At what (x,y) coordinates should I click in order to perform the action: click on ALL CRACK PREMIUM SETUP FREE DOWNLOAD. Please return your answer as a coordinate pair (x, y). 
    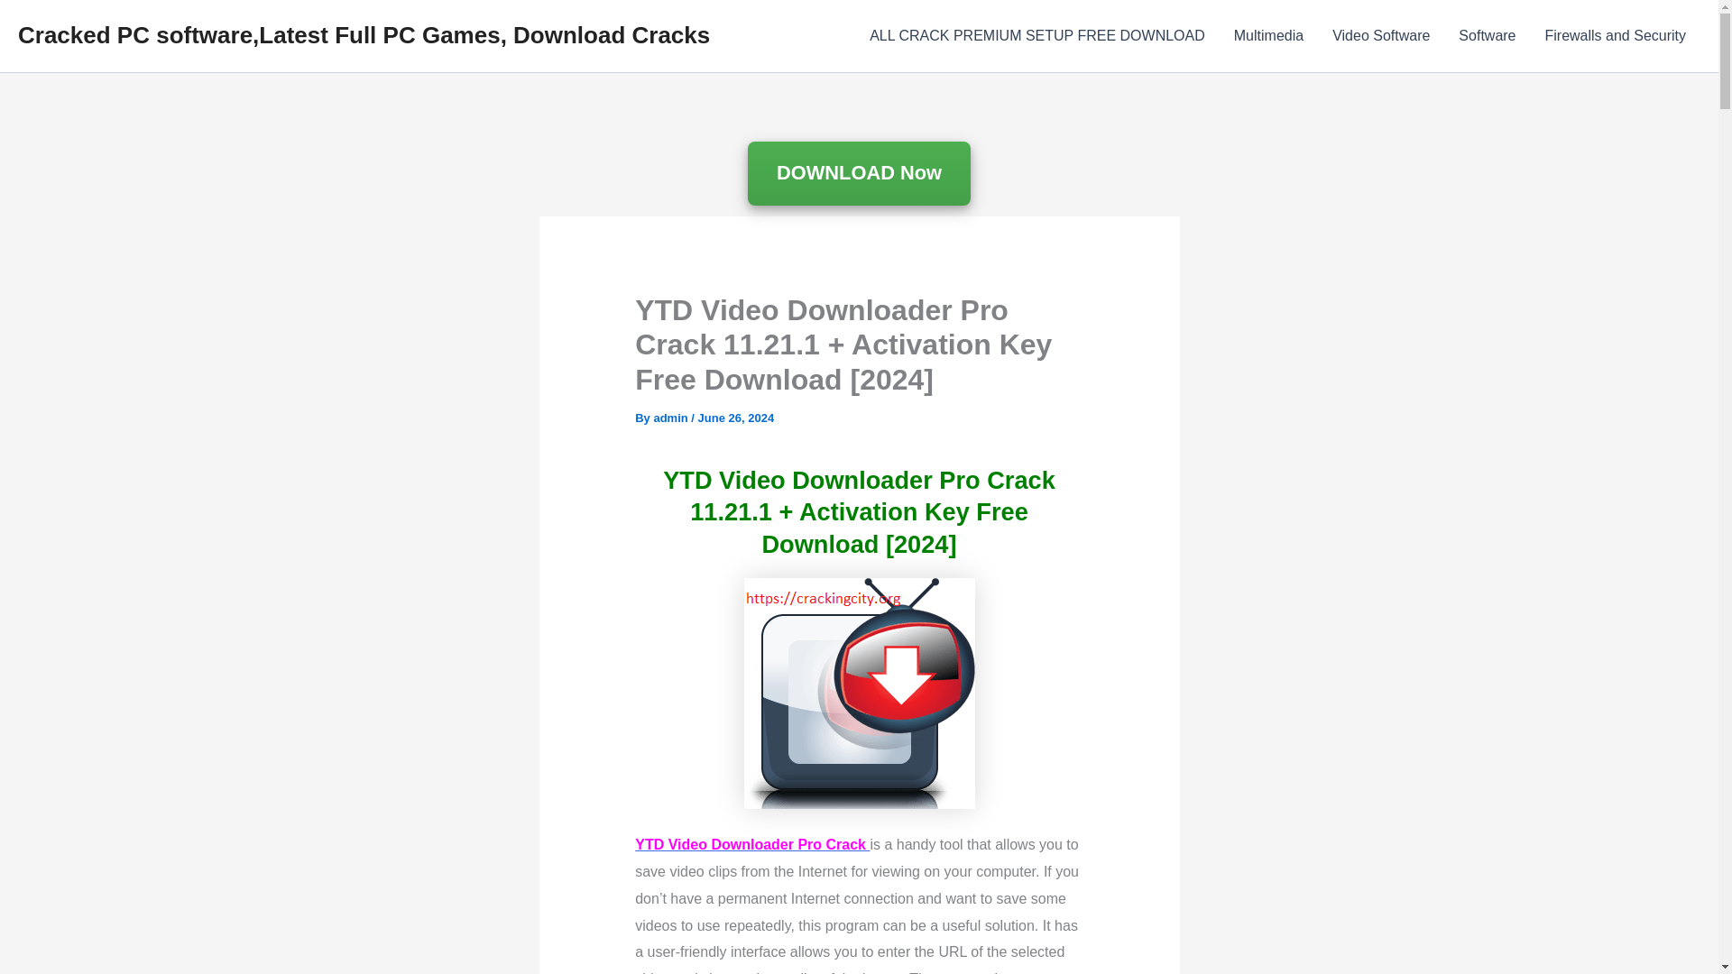
    Looking at the image, I should click on (1037, 36).